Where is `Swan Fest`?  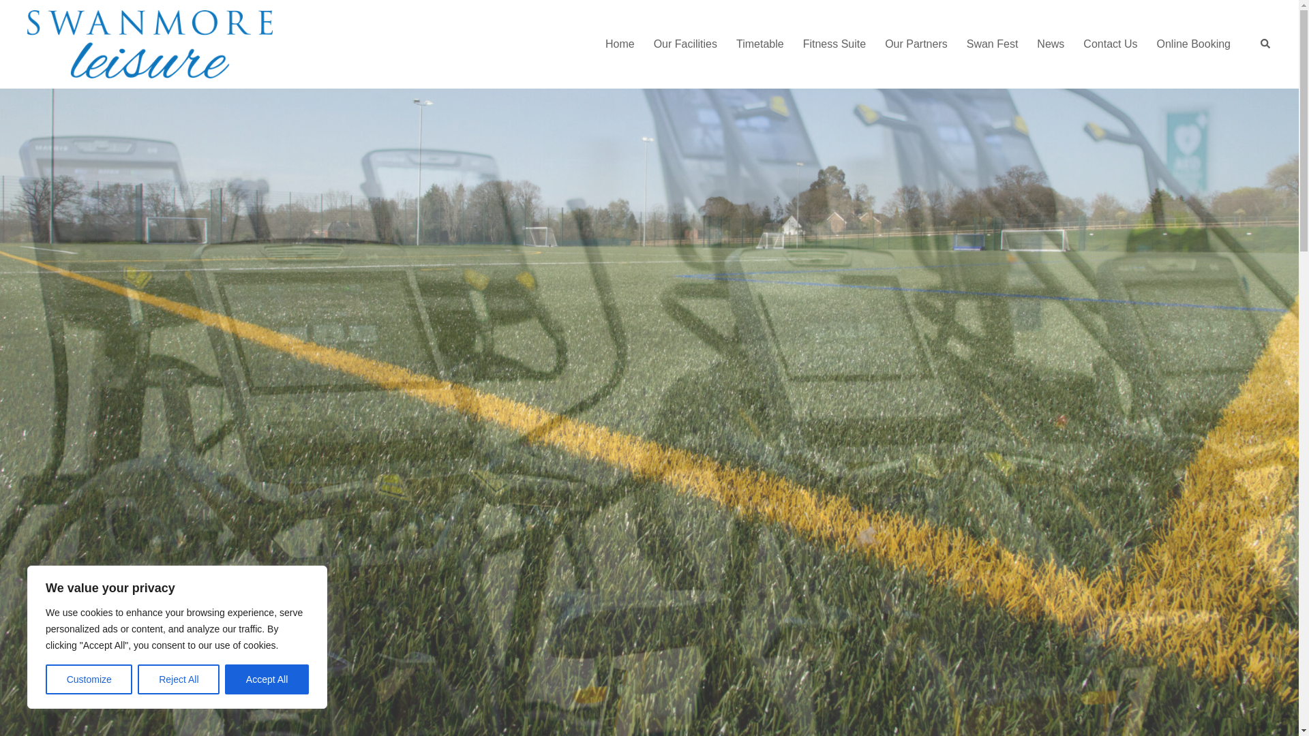 Swan Fest is located at coordinates (993, 44).